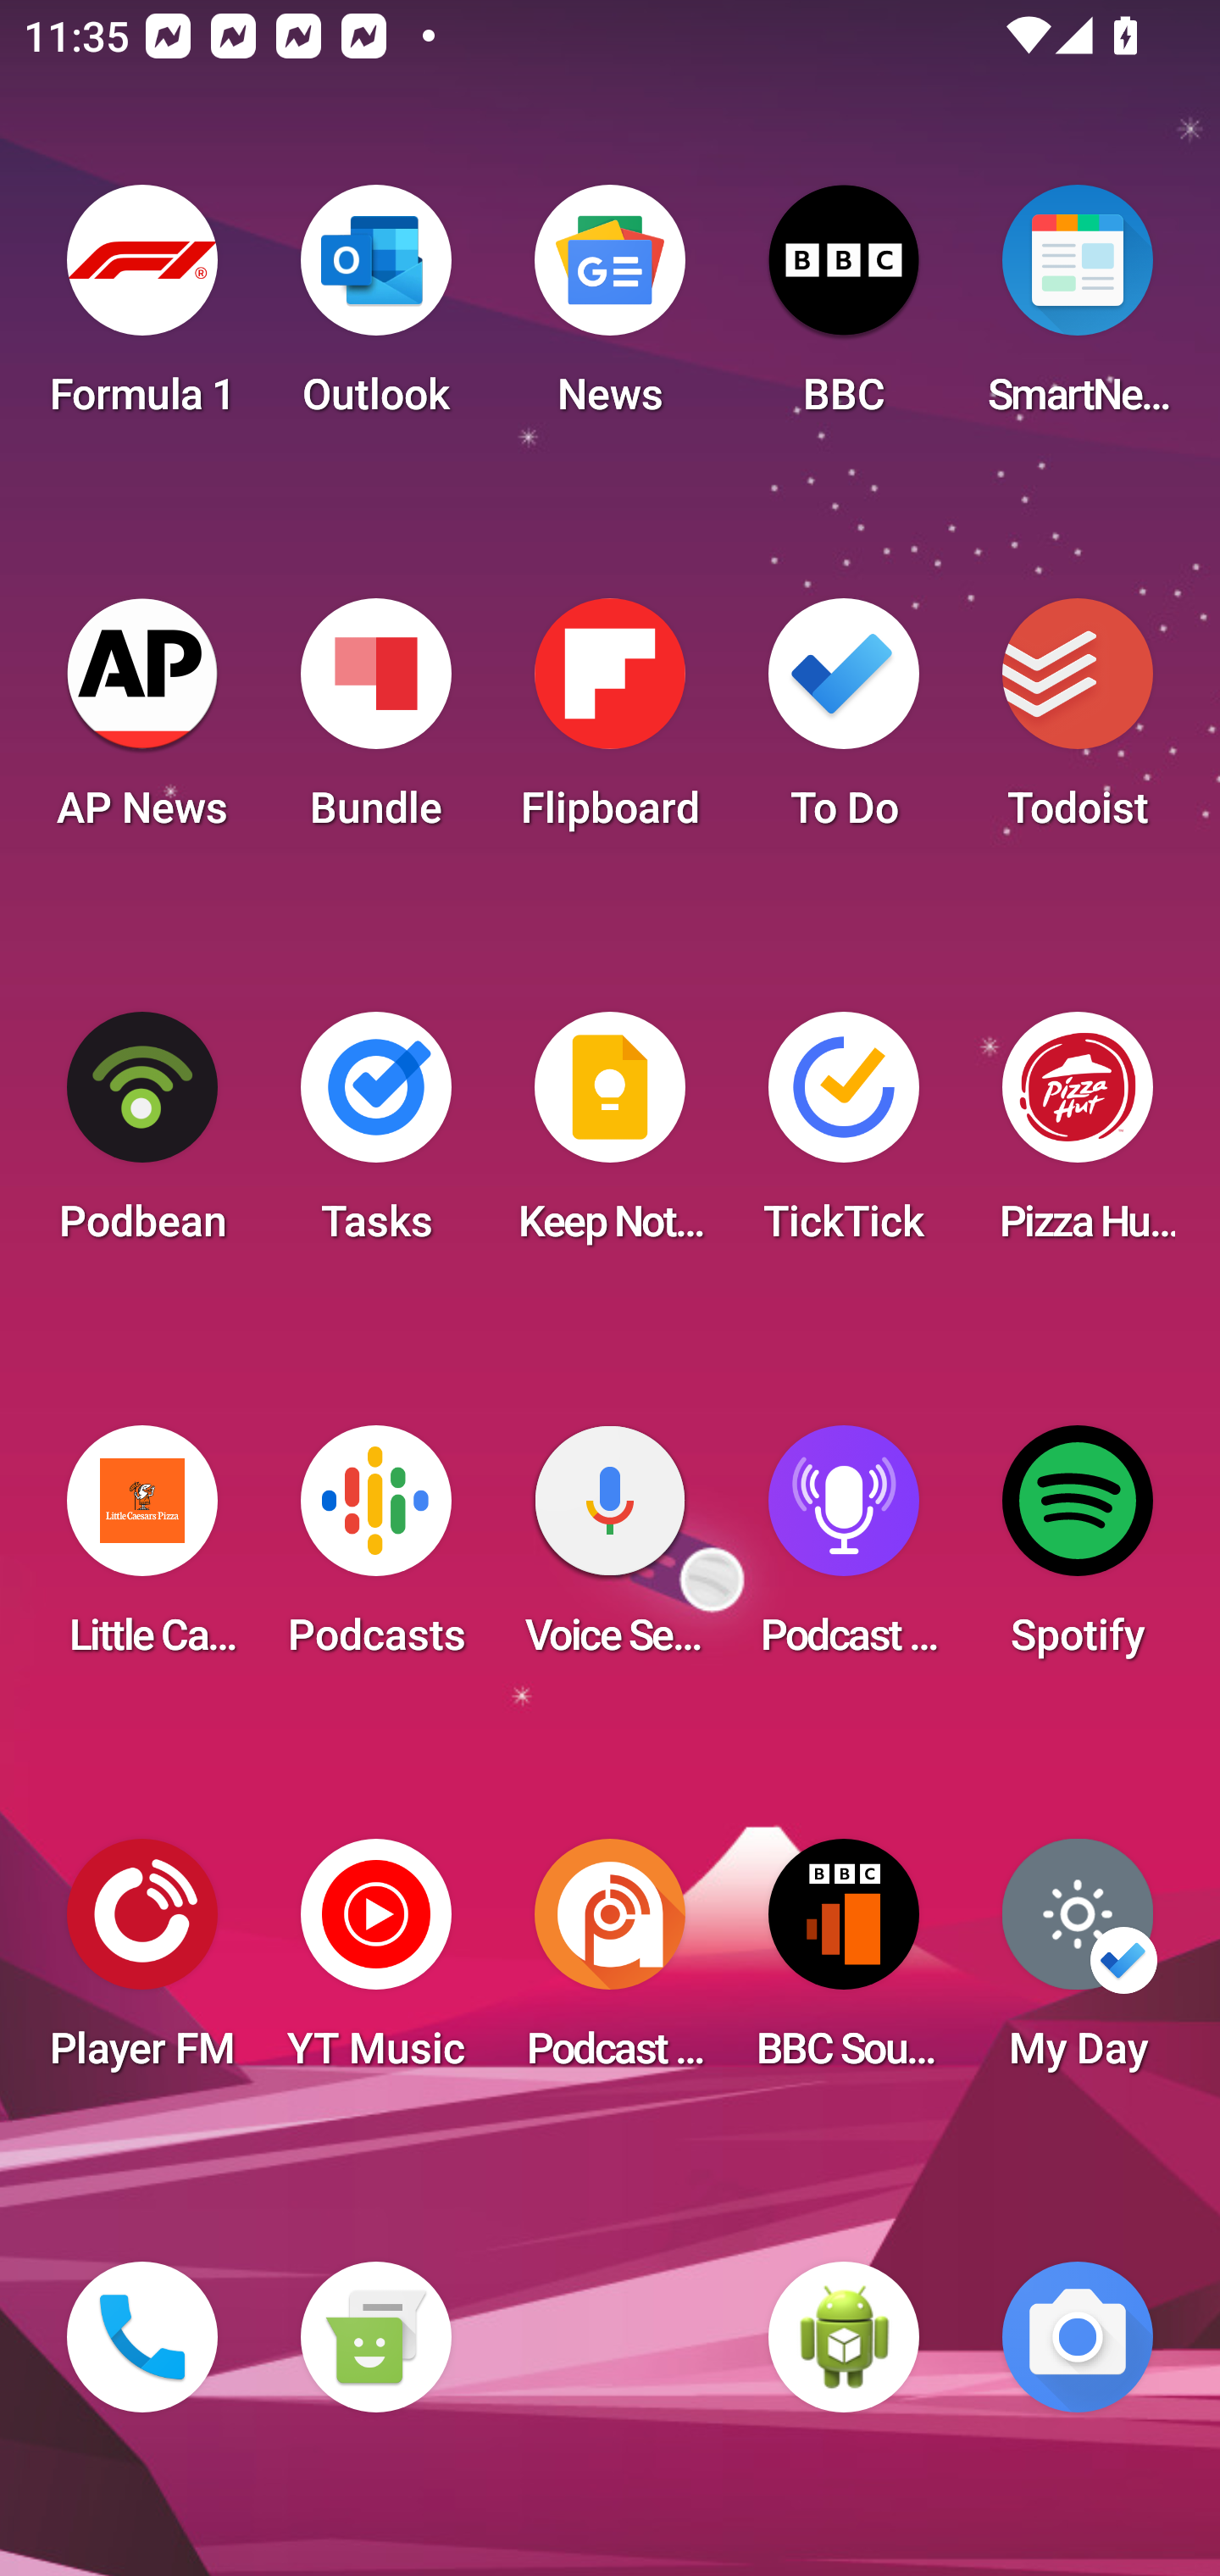 Image resolution: width=1220 pixels, height=2576 pixels. What do you see at coordinates (844, 2337) in the screenshot?
I see `WebView Browser Tester` at bounding box center [844, 2337].